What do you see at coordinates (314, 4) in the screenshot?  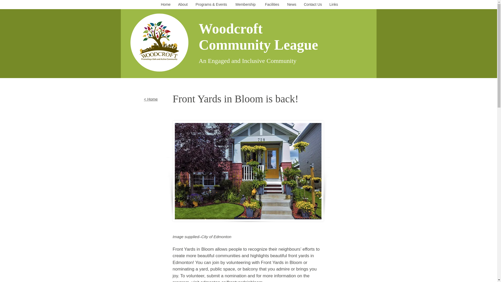 I see `Contact Us` at bounding box center [314, 4].